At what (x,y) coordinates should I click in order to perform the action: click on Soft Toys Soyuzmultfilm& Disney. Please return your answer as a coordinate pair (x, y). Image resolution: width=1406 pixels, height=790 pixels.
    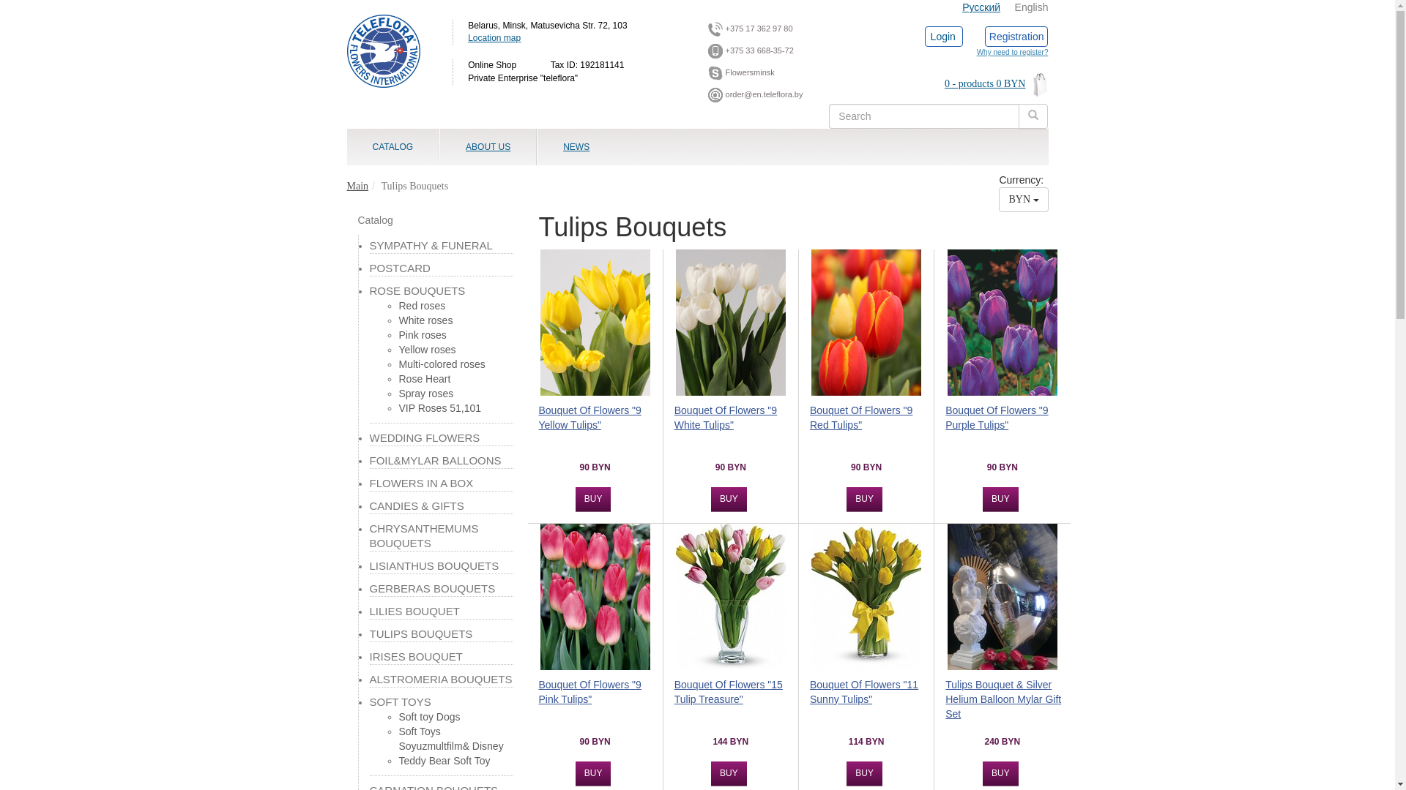
    Looking at the image, I should click on (451, 739).